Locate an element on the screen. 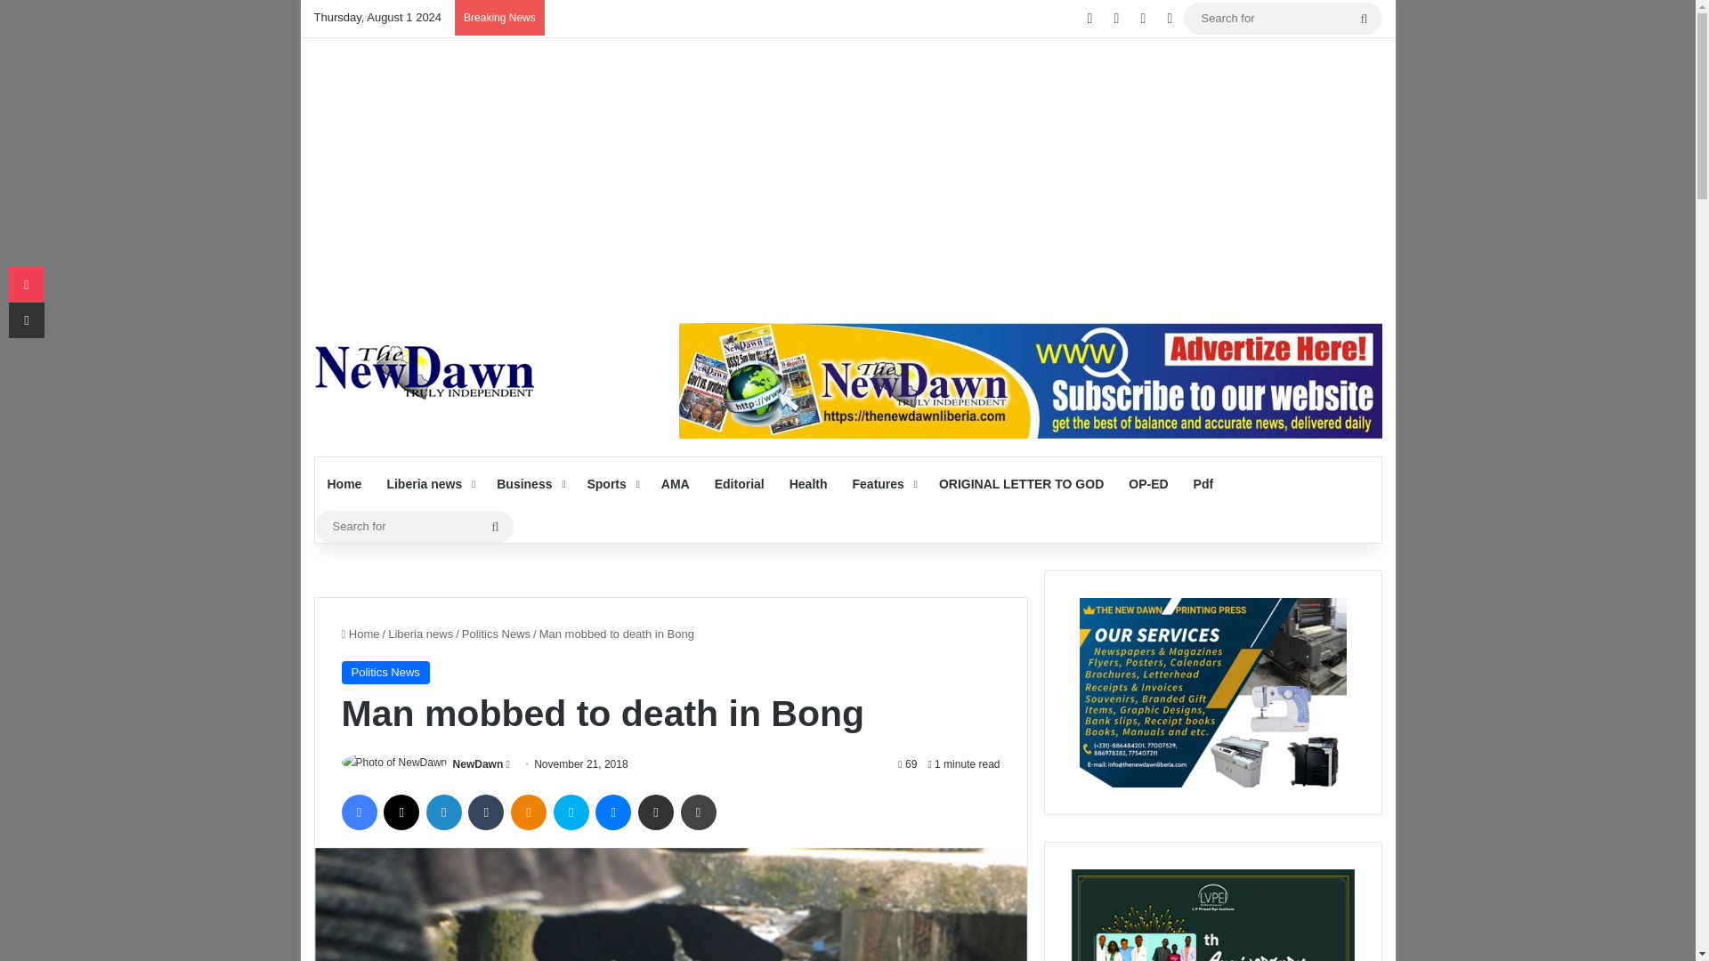 This screenshot has width=1709, height=961. Skype is located at coordinates (571, 812).